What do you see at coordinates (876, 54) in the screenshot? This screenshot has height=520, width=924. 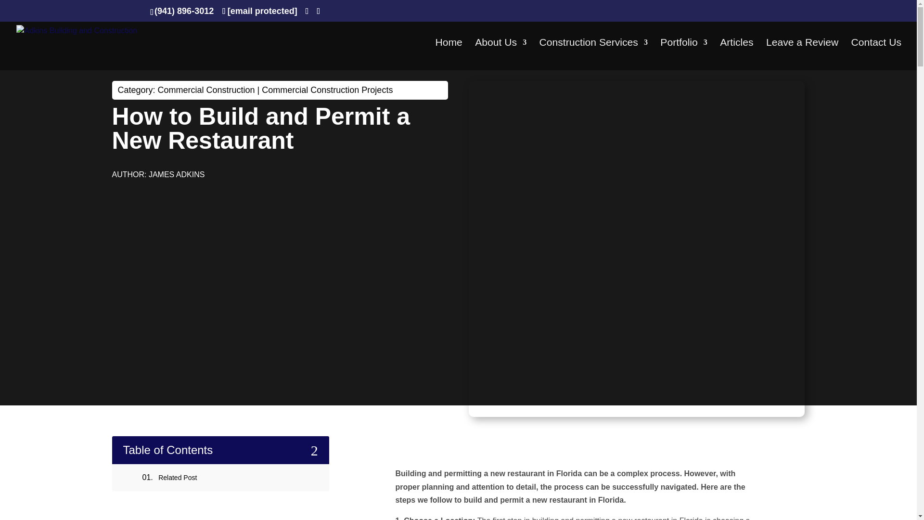 I see `Contact Us` at bounding box center [876, 54].